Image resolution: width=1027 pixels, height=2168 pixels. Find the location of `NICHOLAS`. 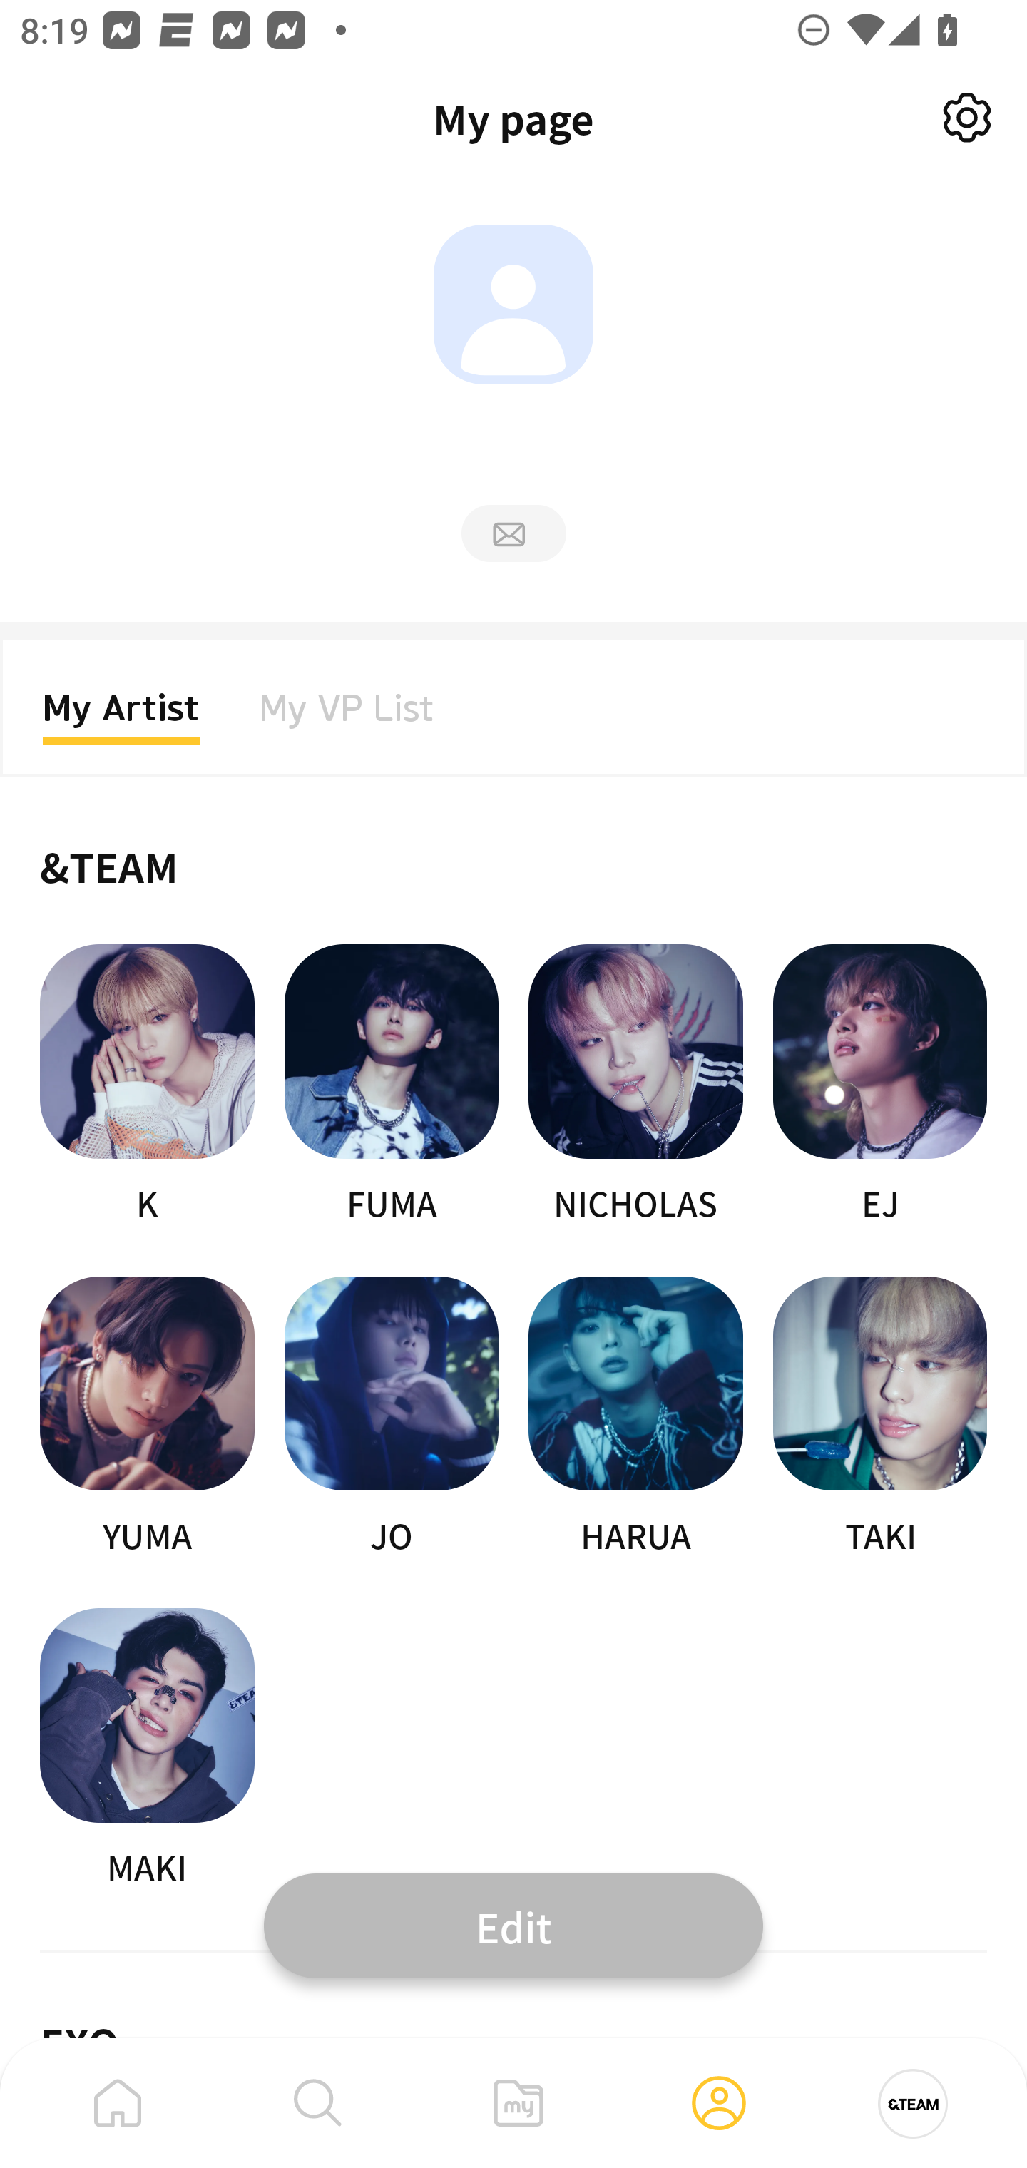

NICHOLAS is located at coordinates (636, 1085).